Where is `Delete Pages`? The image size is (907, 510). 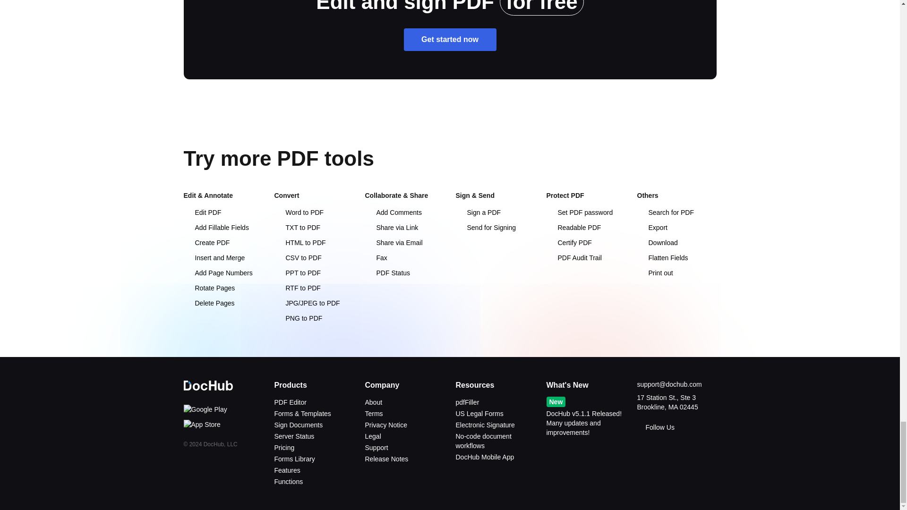 Delete Pages is located at coordinates (208, 303).